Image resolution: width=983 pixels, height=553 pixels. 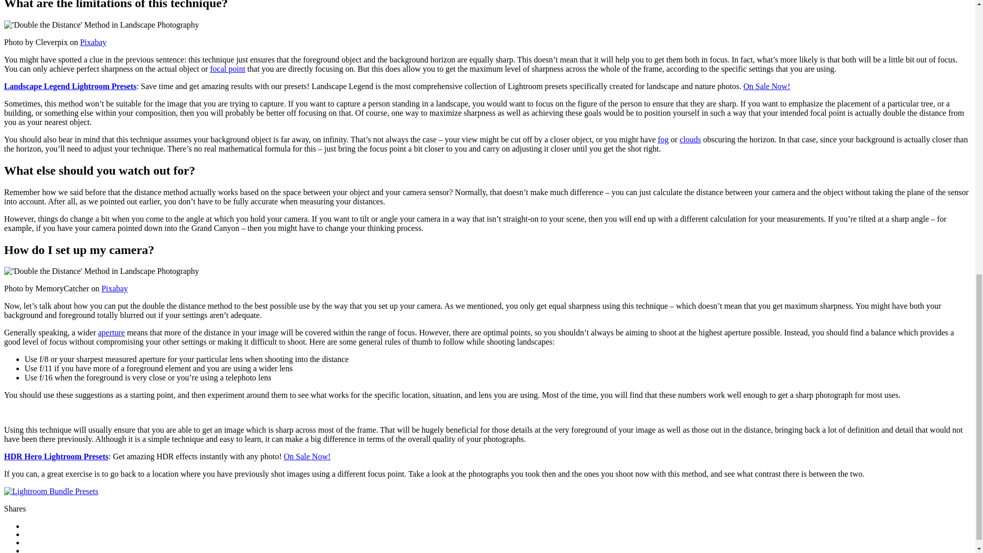 I want to click on fog, so click(x=663, y=139).